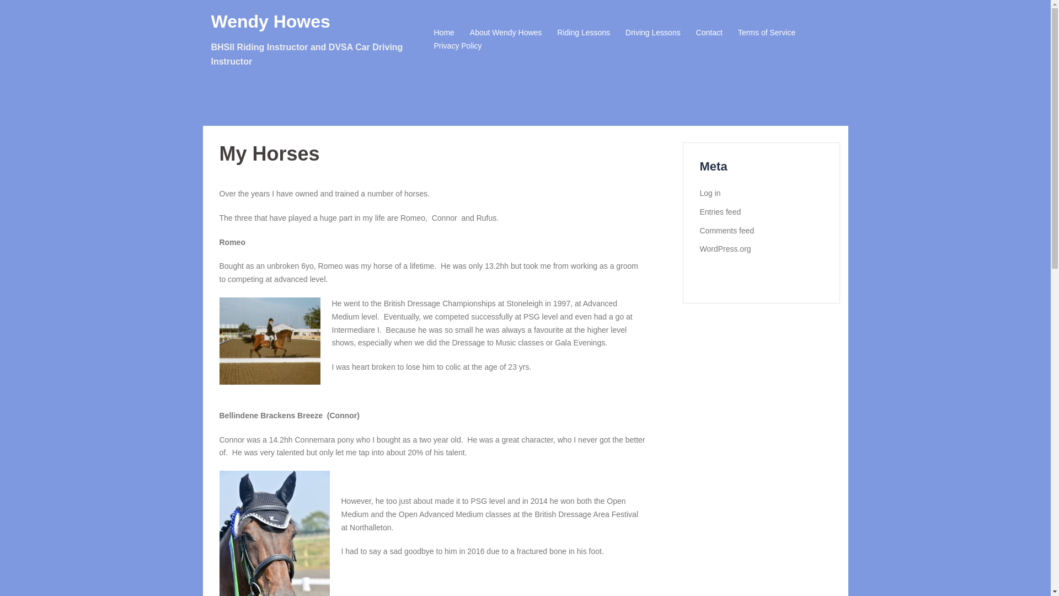  What do you see at coordinates (457, 46) in the screenshot?
I see `Privacy Policy` at bounding box center [457, 46].